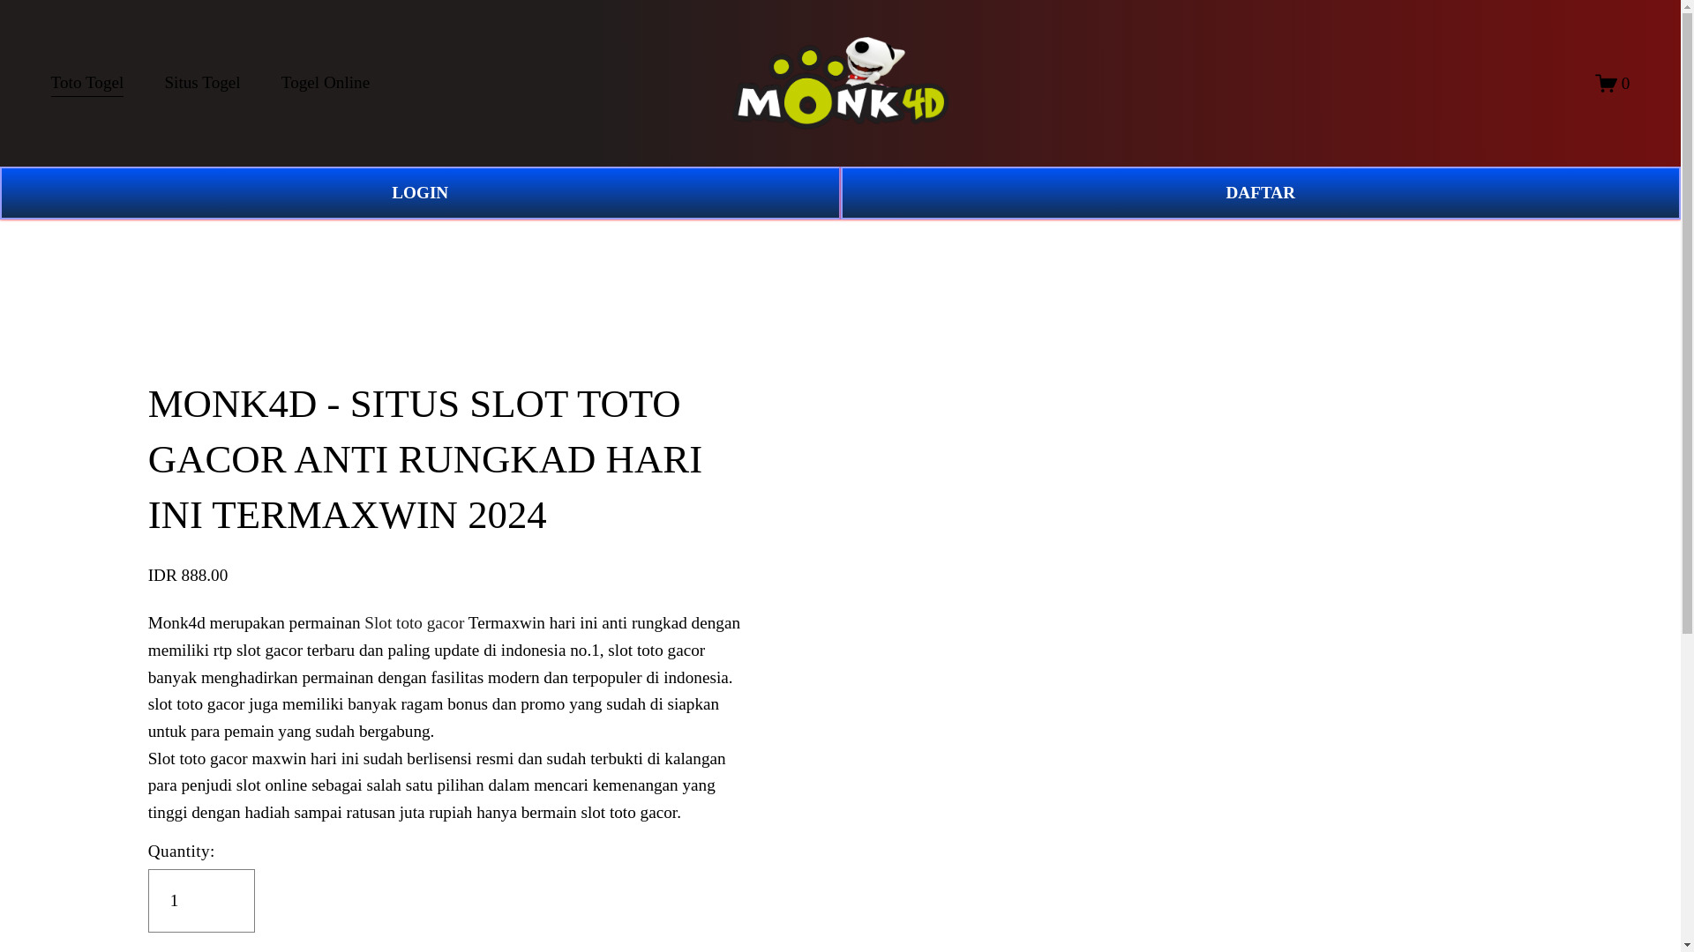 The image size is (1694, 952). Describe the element at coordinates (202, 83) in the screenshot. I see `Situs Togel` at that location.